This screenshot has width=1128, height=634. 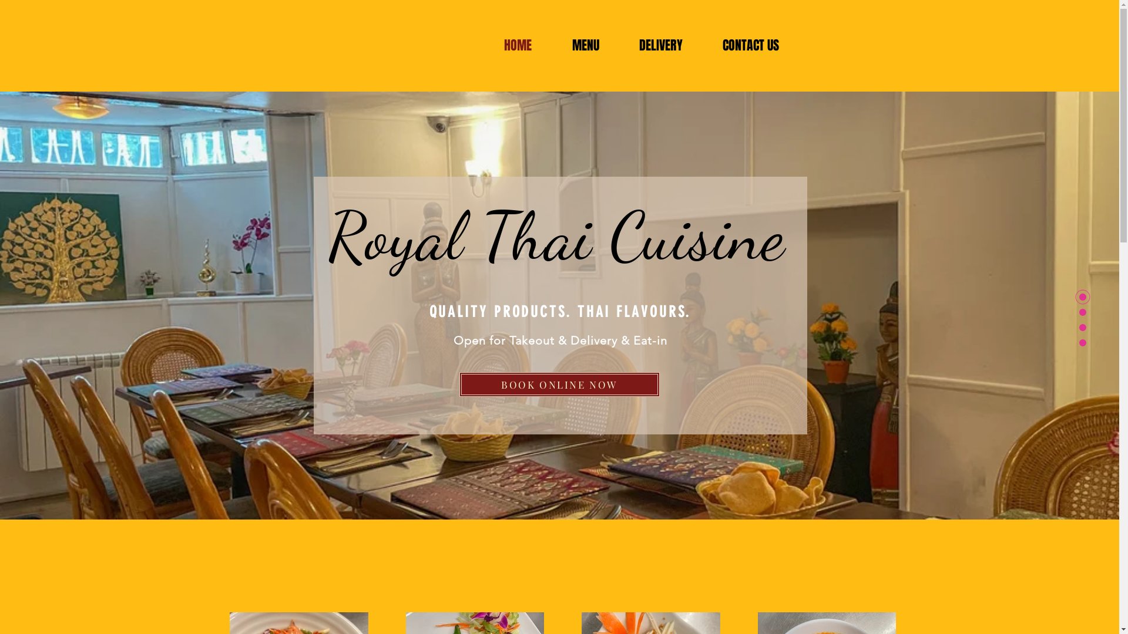 What do you see at coordinates (751, 46) in the screenshot?
I see `CONTACT US` at bounding box center [751, 46].